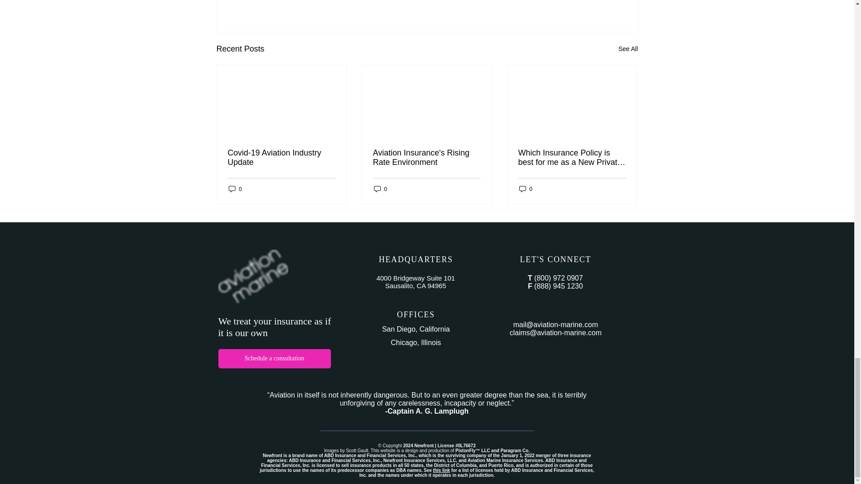 The image size is (861, 484). Describe the element at coordinates (415, 285) in the screenshot. I see `Sausalito, CA 94965` at that location.